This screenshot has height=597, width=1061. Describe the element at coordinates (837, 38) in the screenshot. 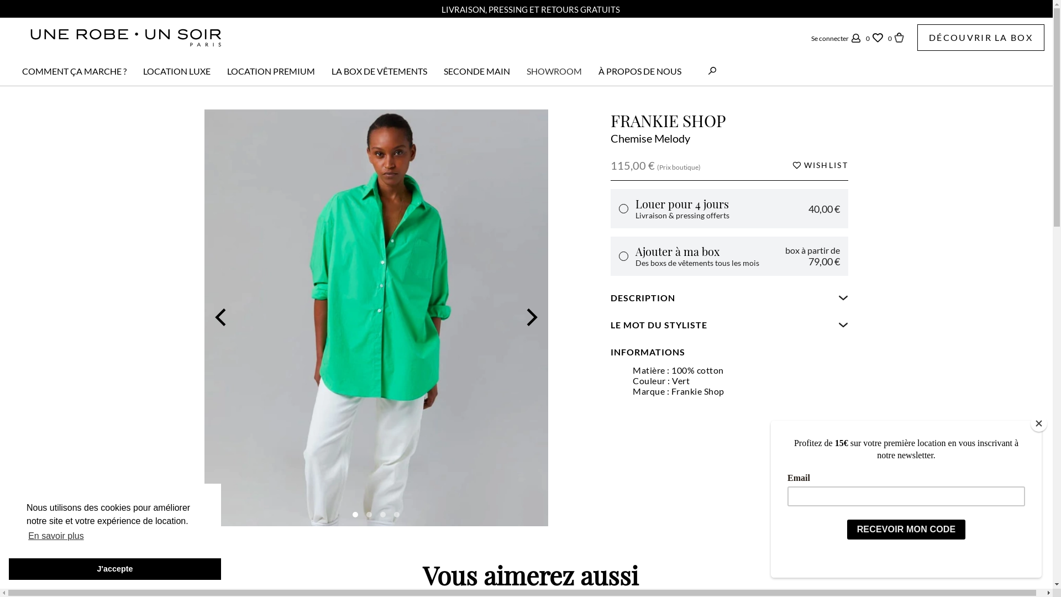

I see `Se connecter` at that location.